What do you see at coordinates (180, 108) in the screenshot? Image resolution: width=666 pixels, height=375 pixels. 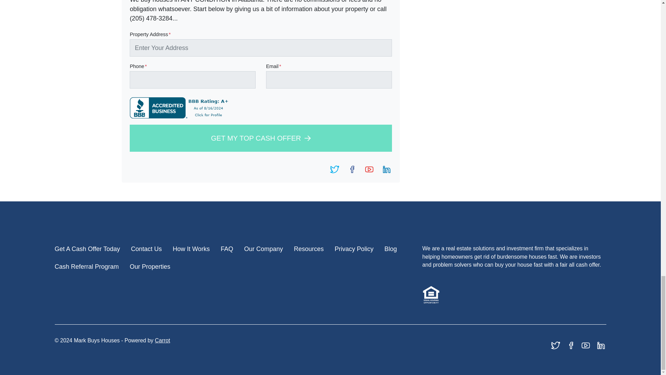 I see `Mark Buys Houses, Real Estate Investing, Birmingham, AL` at bounding box center [180, 108].